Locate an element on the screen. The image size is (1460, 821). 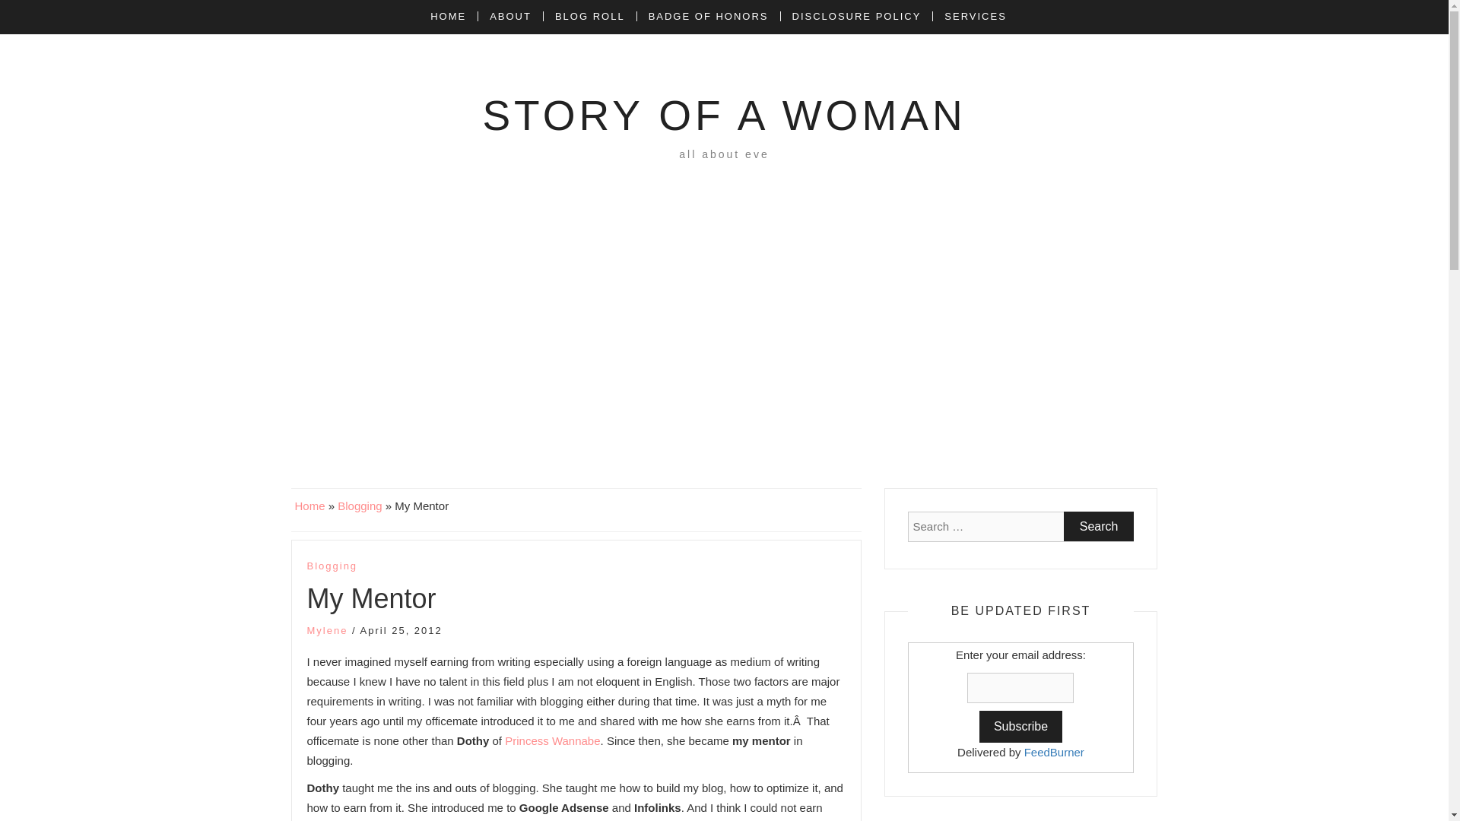
Mylene is located at coordinates (327, 630).